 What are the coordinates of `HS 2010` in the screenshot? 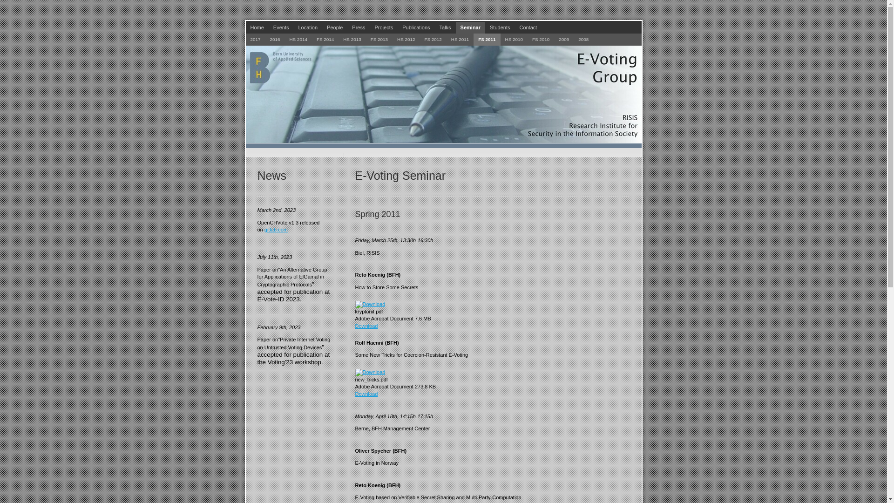 It's located at (514, 39).